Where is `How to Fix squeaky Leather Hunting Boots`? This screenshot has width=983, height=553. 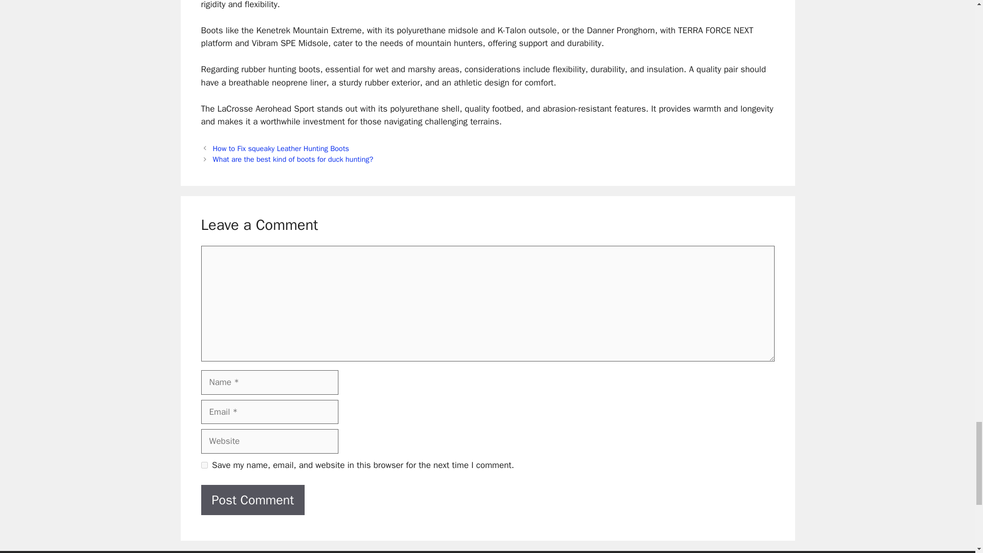
How to Fix squeaky Leather Hunting Boots is located at coordinates (281, 148).